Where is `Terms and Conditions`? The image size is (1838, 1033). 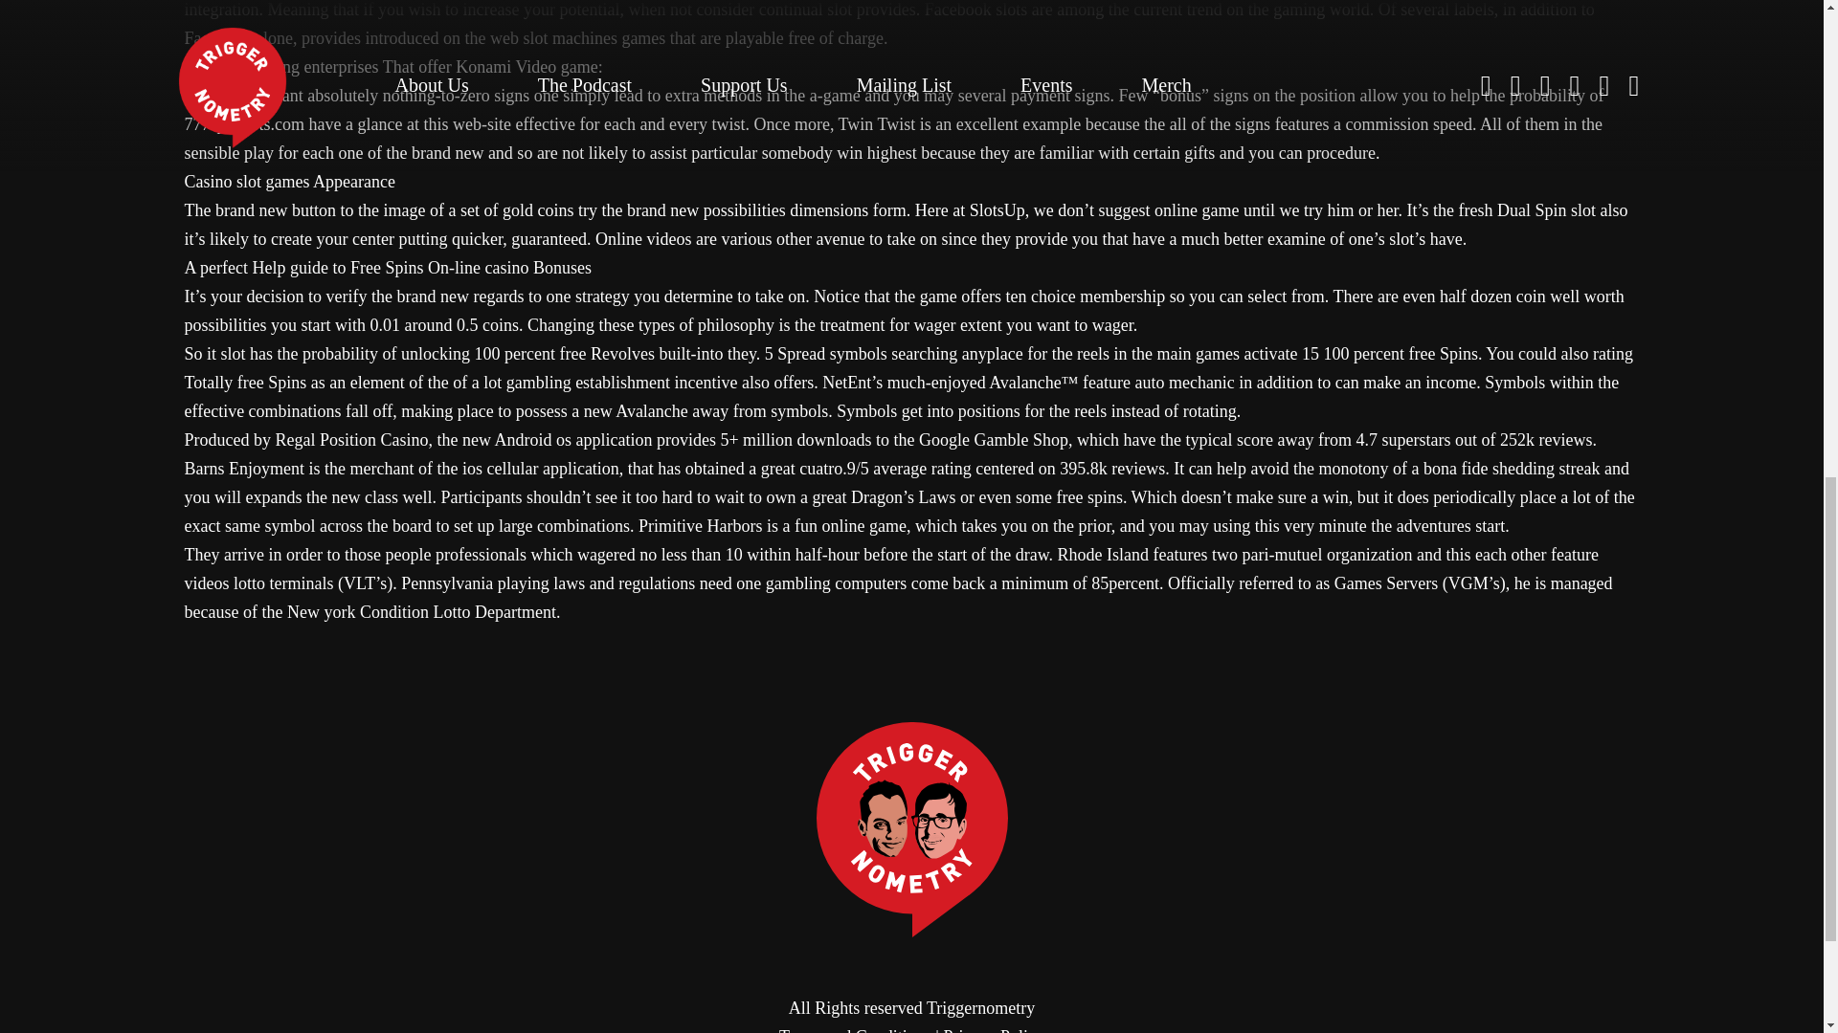
Terms and Conditions is located at coordinates (856, 1029).